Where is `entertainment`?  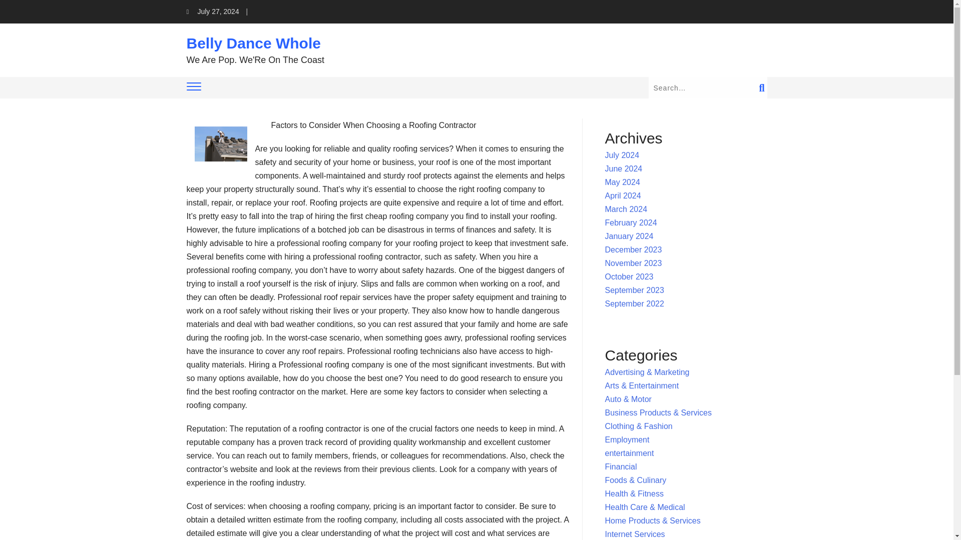
entertainment is located at coordinates (630, 453).